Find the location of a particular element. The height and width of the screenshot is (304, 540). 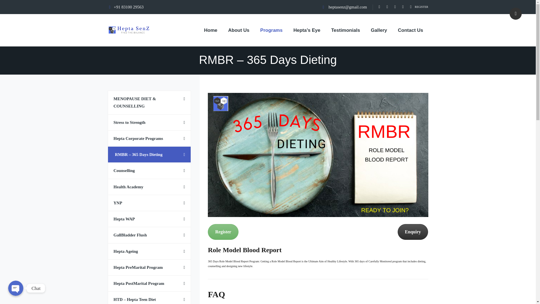

Testimonials is located at coordinates (345, 30).